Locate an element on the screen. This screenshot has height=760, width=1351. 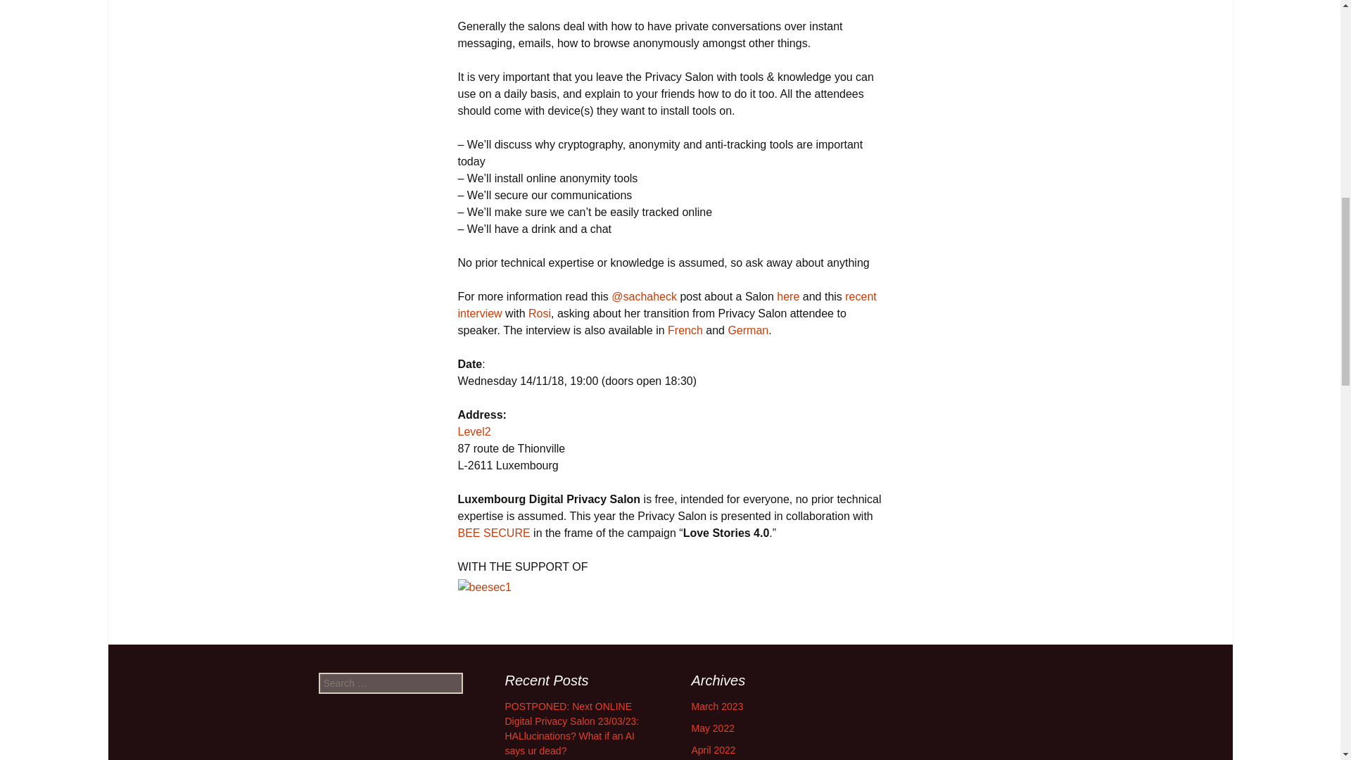
May 2022 is located at coordinates (712, 728).